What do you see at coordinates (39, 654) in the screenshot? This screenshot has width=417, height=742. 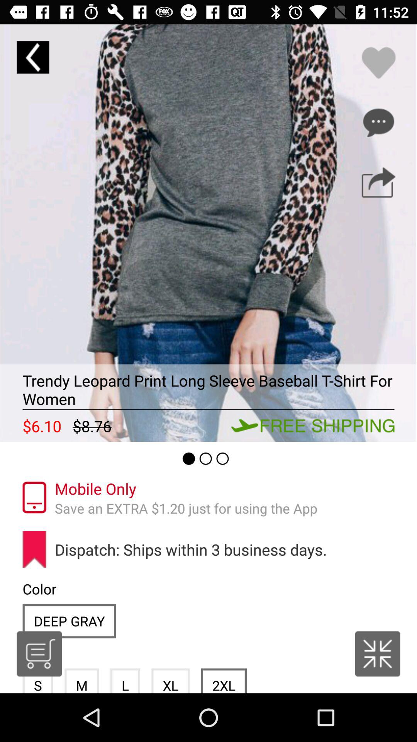 I see `go to shopping cart` at bounding box center [39, 654].